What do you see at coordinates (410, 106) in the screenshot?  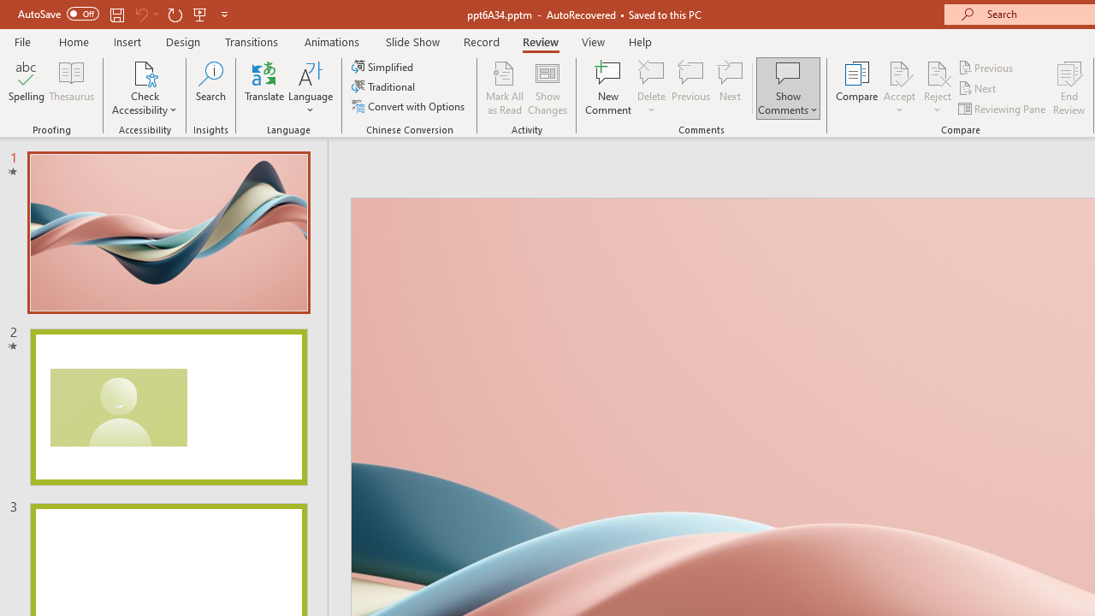 I see `Convert with Options...` at bounding box center [410, 106].